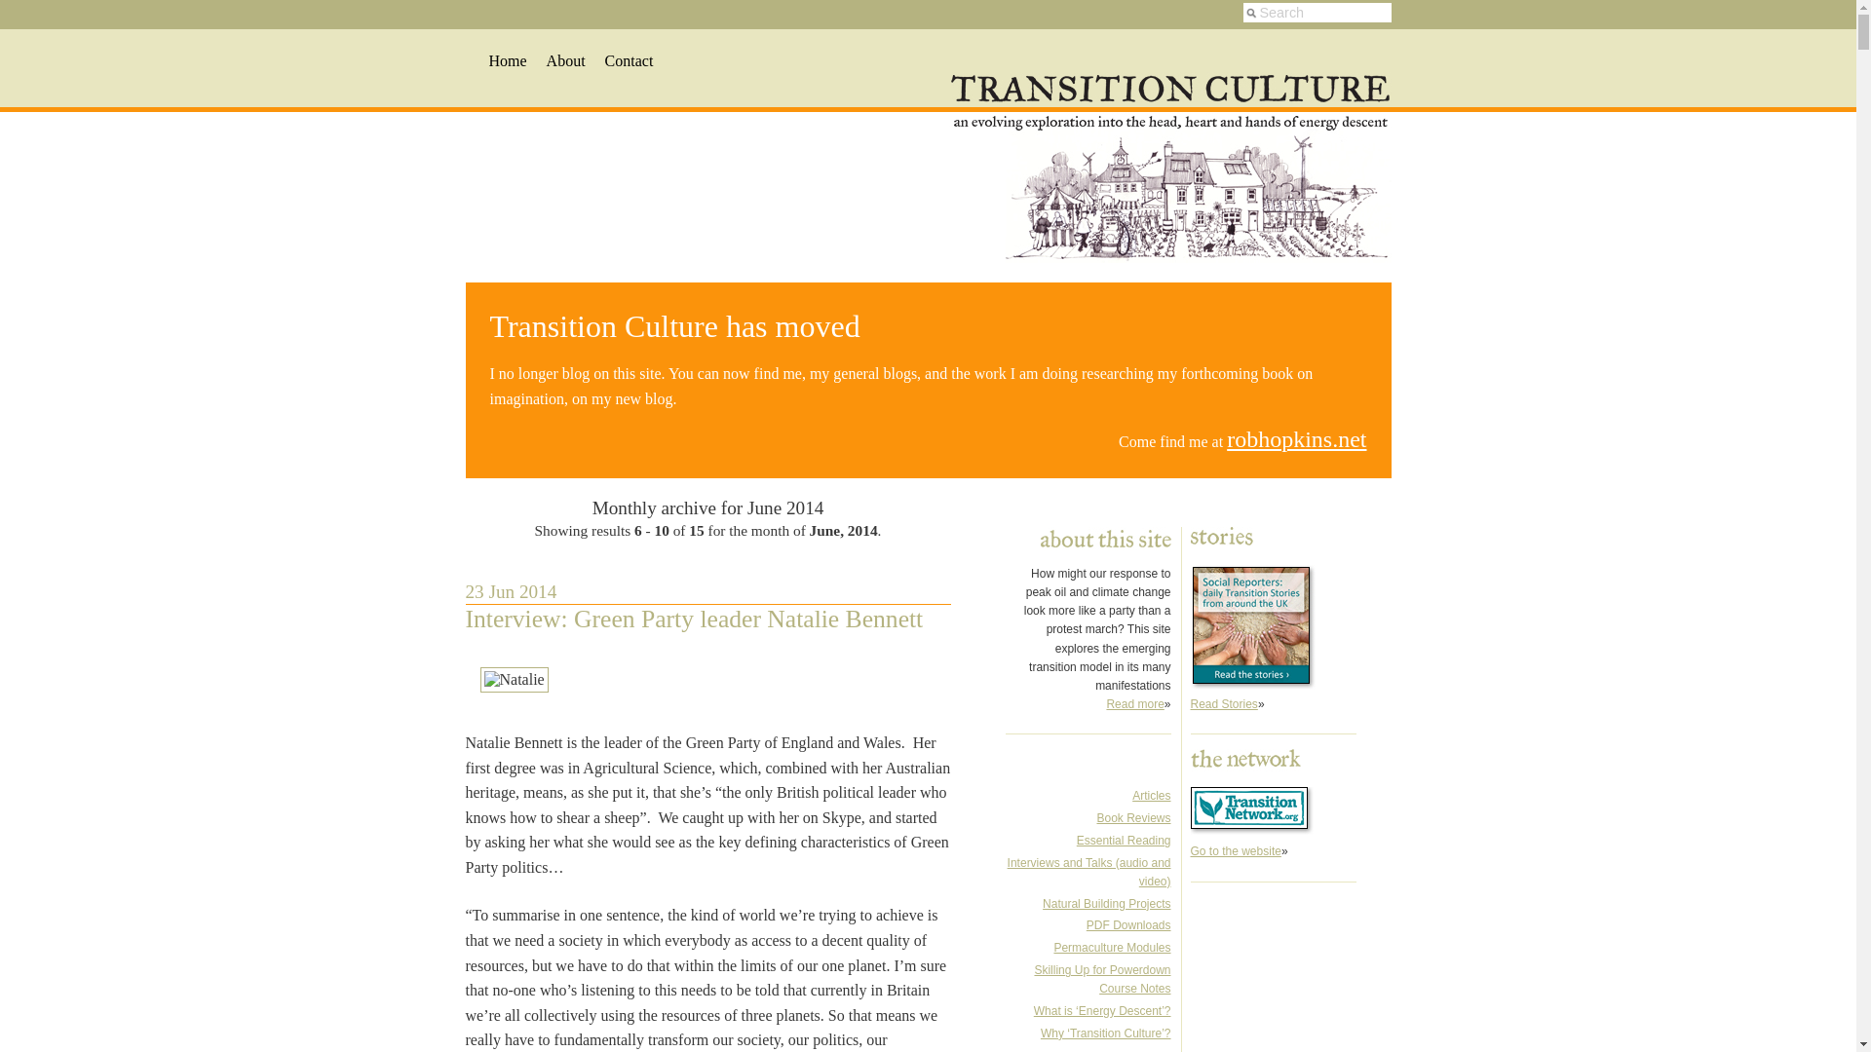 This screenshot has height=1052, width=1871. Describe the element at coordinates (629, 60) in the screenshot. I see `Contact` at that location.